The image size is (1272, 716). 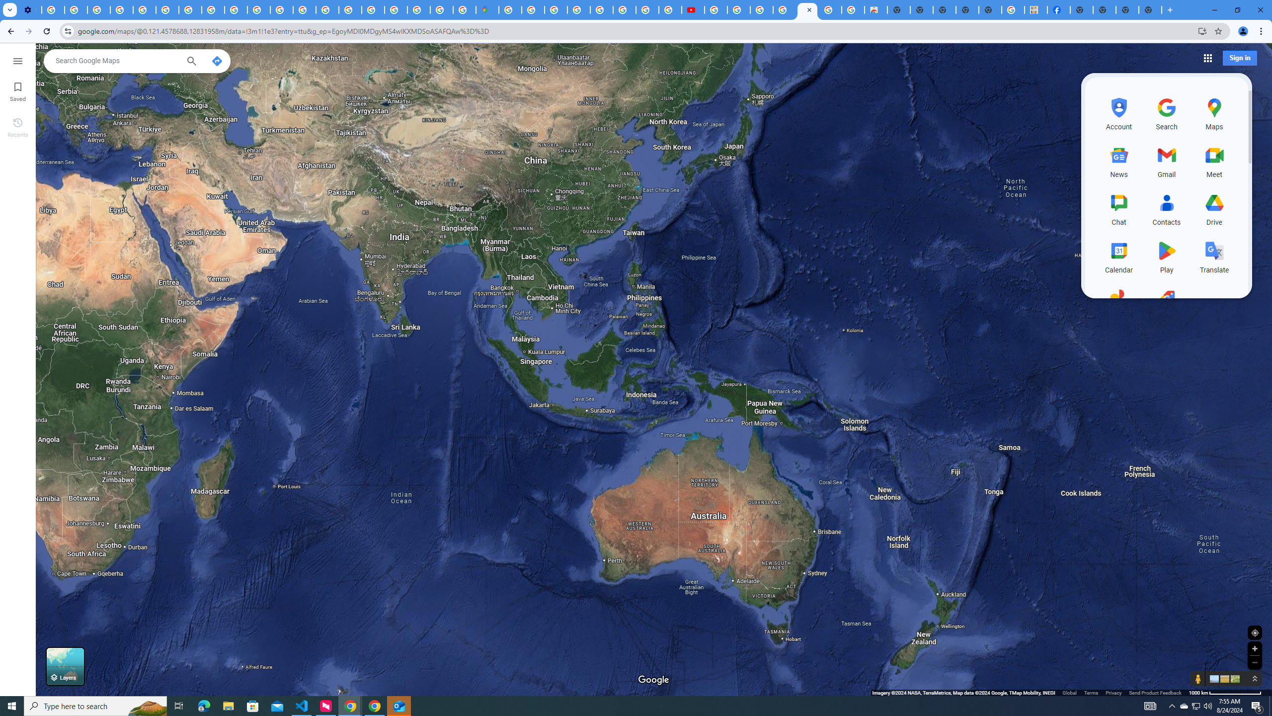 I want to click on https://scholar.google.com/, so click(x=282, y=10).